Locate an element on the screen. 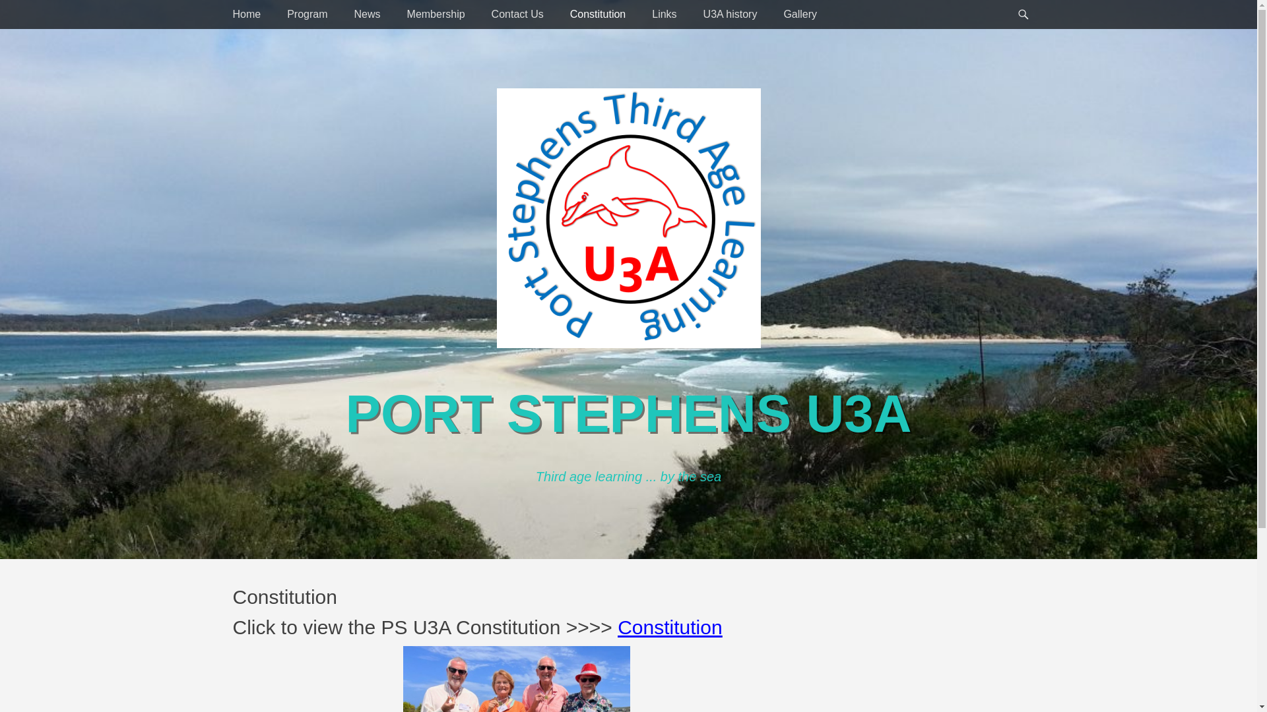 The height and width of the screenshot is (712, 1267). Gallery is located at coordinates (800, 15).